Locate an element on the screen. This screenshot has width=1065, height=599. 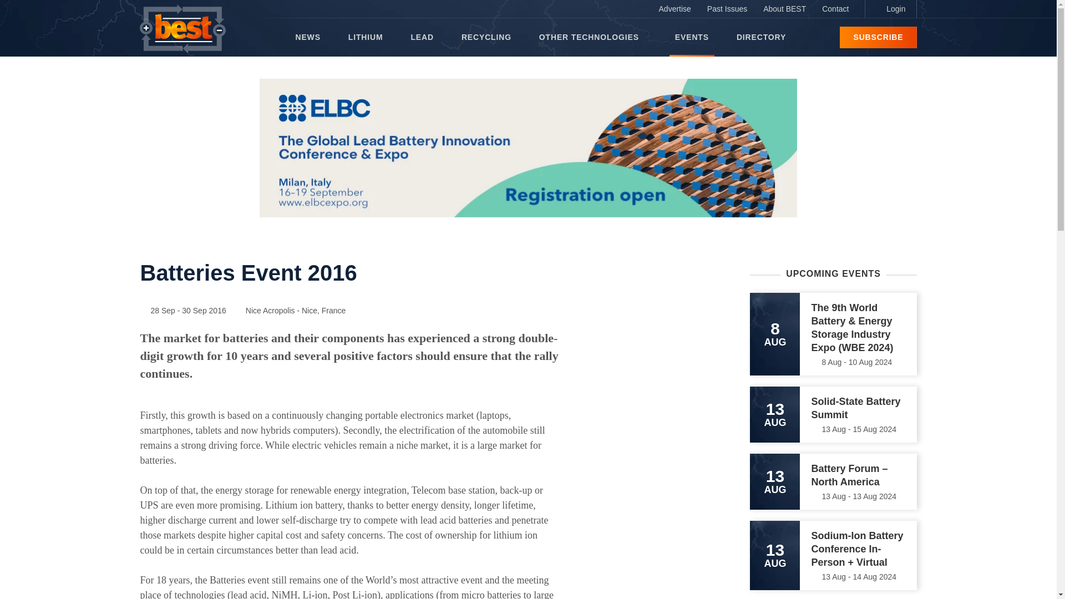
DIRECTORY is located at coordinates (761, 37).